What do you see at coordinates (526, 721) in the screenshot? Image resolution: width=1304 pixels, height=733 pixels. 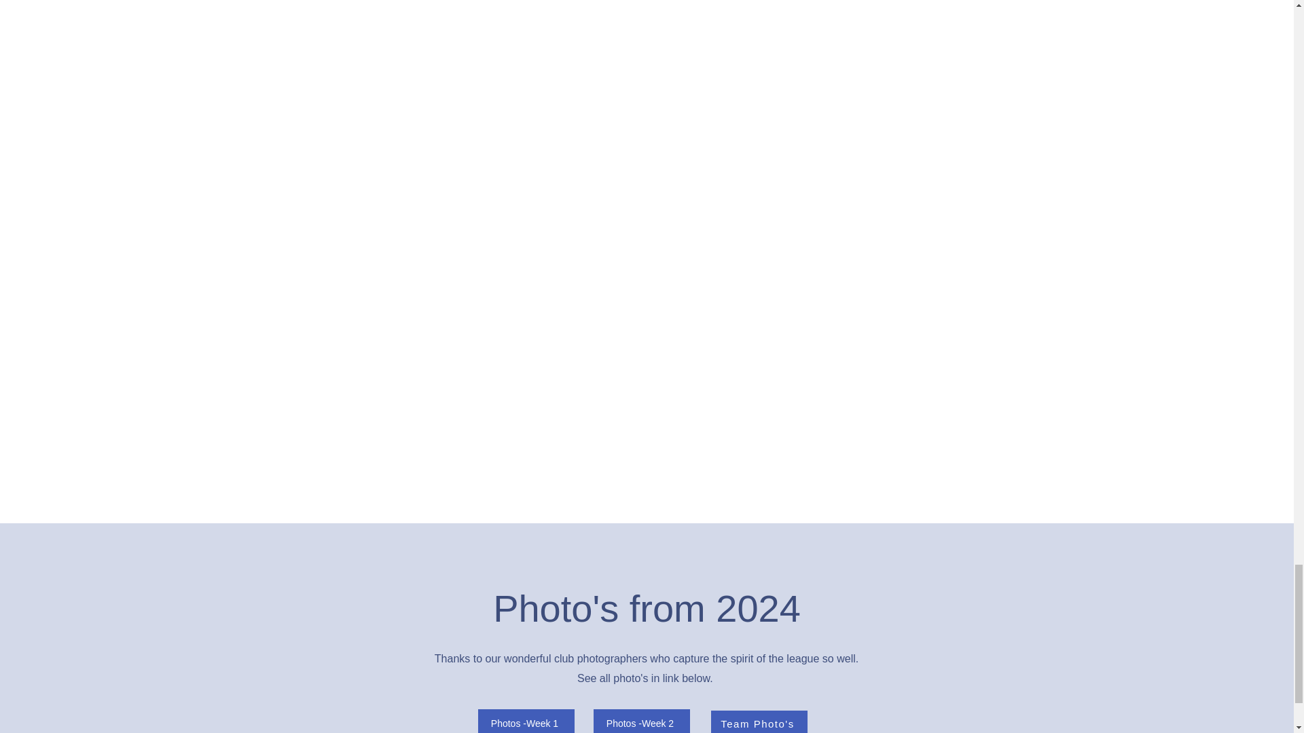 I see `Photos -Week 1` at bounding box center [526, 721].